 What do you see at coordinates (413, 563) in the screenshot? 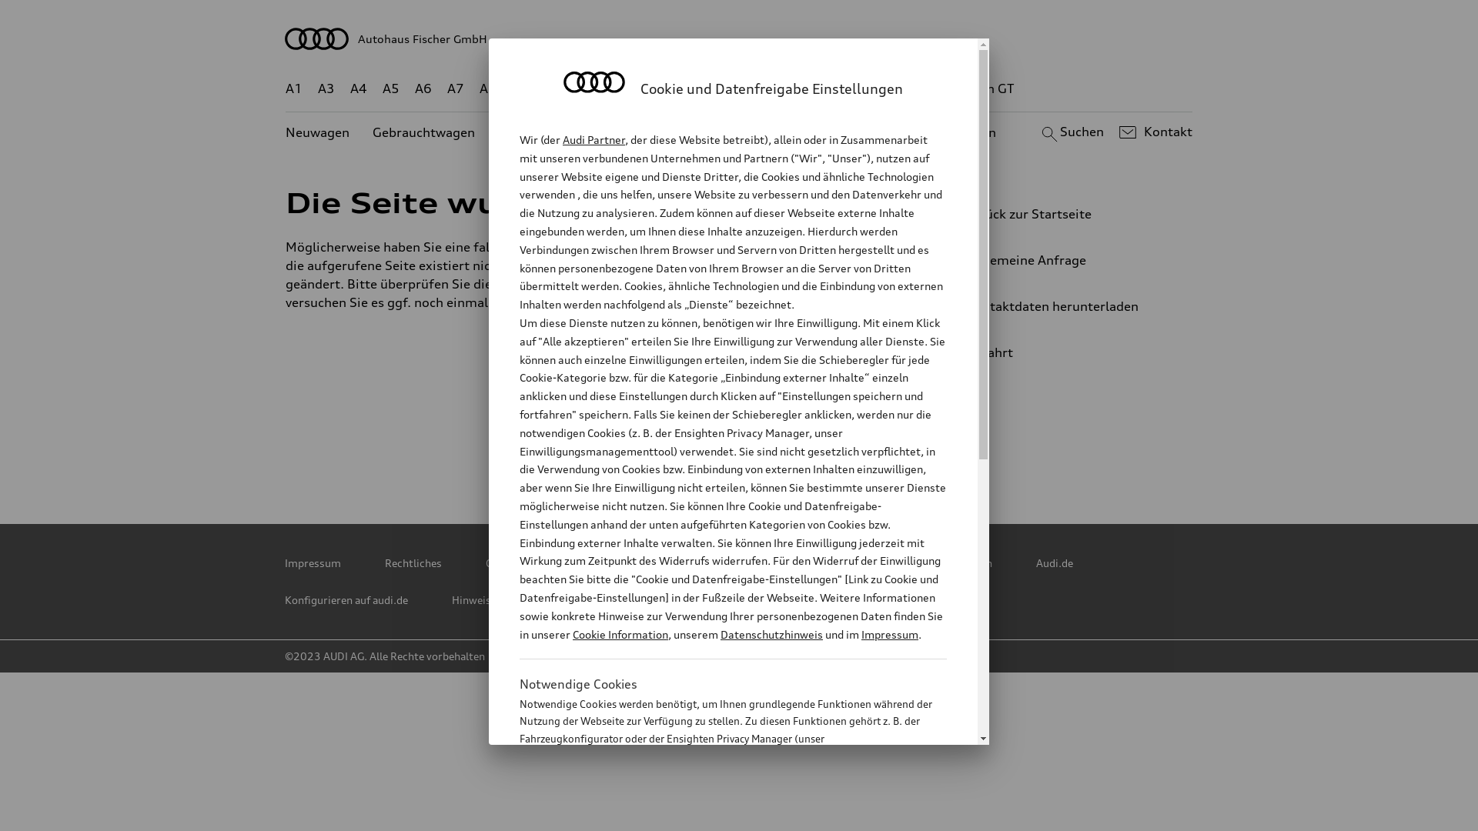
I see `Rechtliches` at bounding box center [413, 563].